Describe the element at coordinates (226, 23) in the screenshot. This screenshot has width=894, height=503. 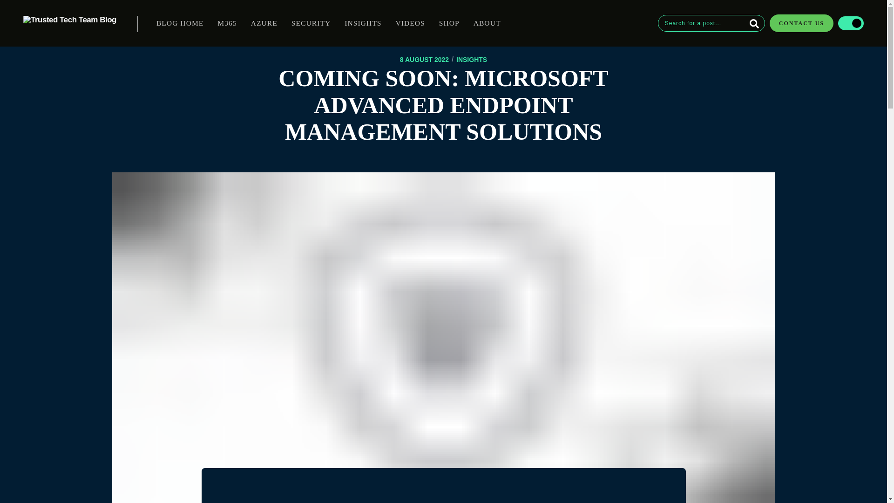
I see `M365` at that location.